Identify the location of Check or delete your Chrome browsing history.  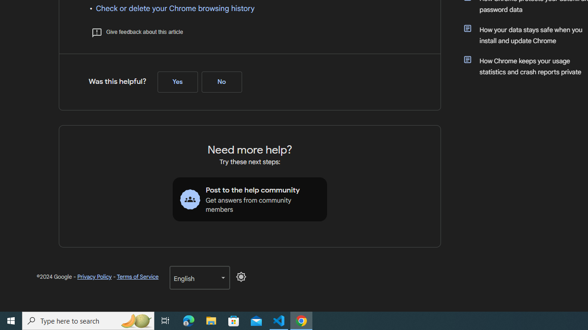
(175, 8).